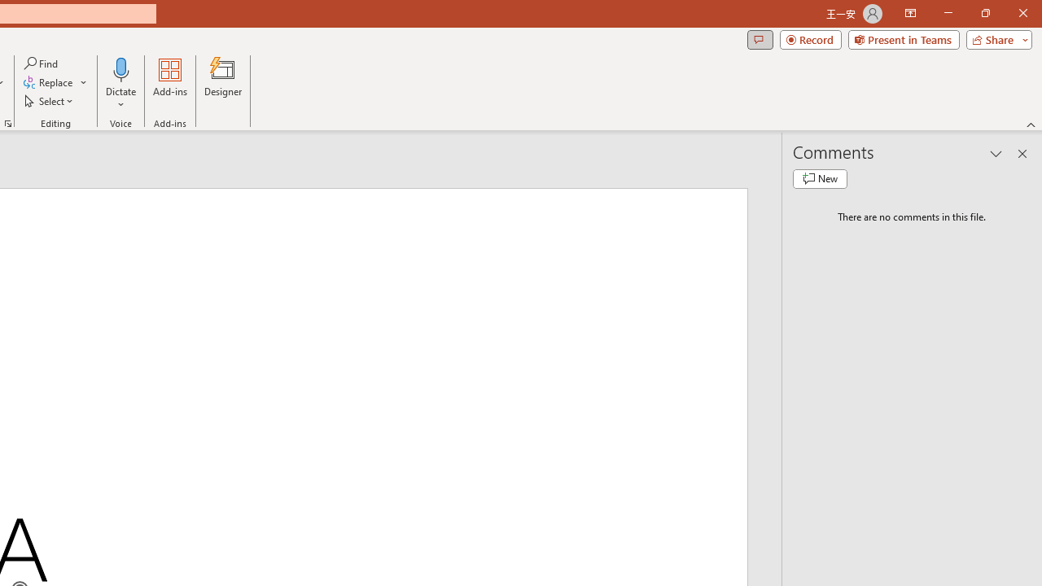 This screenshot has height=586, width=1042. What do you see at coordinates (223, 83) in the screenshot?
I see `Designer` at bounding box center [223, 83].